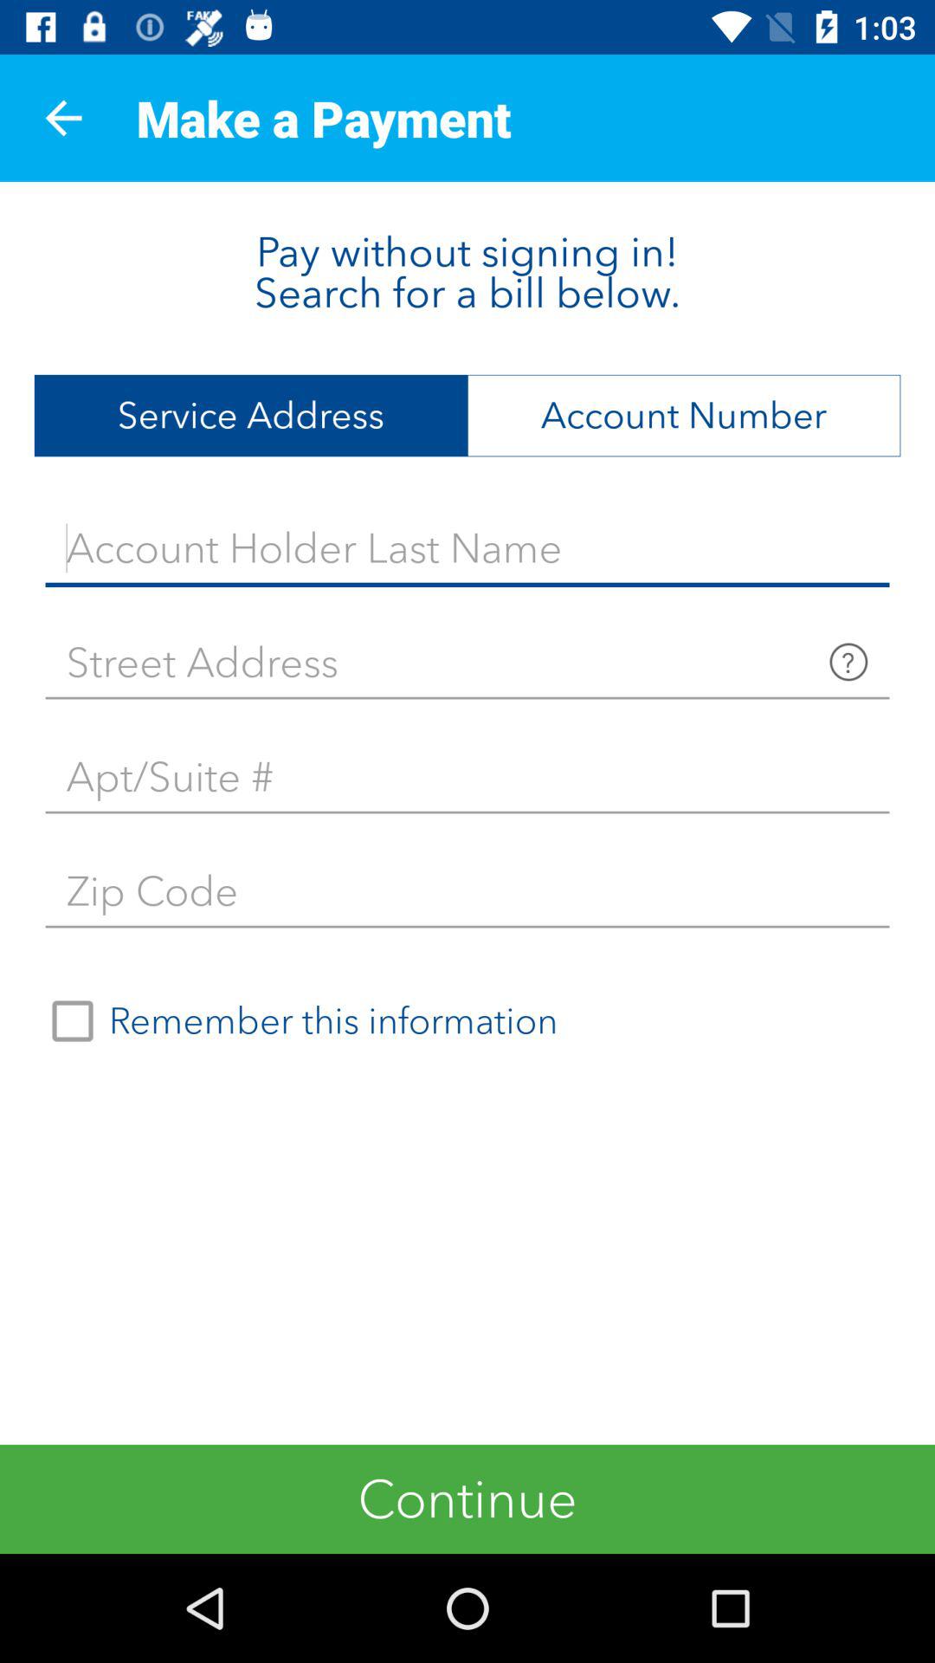  Describe the element at coordinates (63, 118) in the screenshot. I see `open the item above the pay without signing` at that location.